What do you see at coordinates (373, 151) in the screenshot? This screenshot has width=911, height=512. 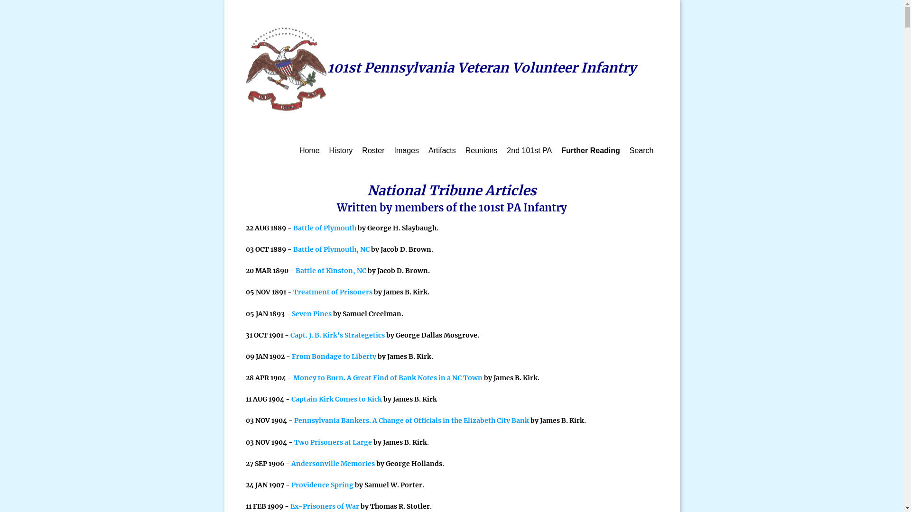 I see `Roster` at bounding box center [373, 151].